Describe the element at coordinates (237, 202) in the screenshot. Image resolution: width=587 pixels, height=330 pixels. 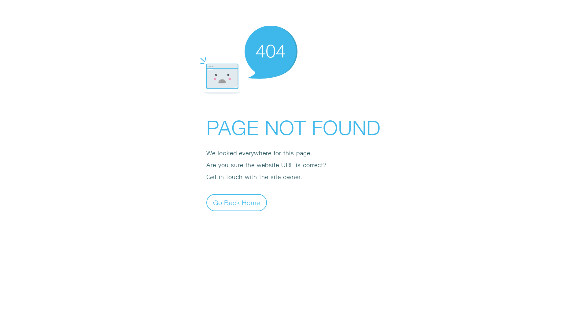
I see `Go Back Home` at that location.